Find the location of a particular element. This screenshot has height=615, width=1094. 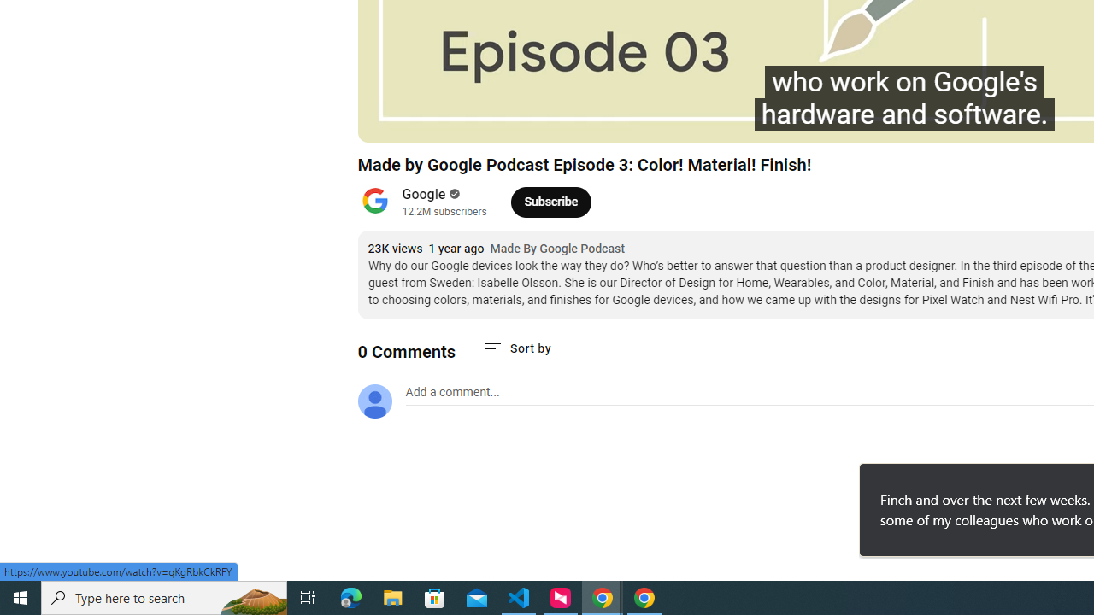

Subscribe to Google. is located at coordinates (550, 202).